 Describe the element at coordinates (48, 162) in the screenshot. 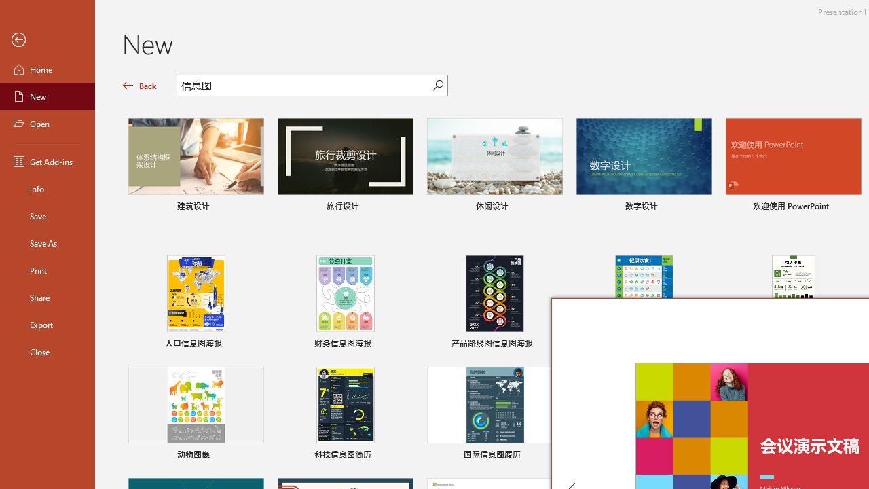

I see `Get Add-ins` at that location.